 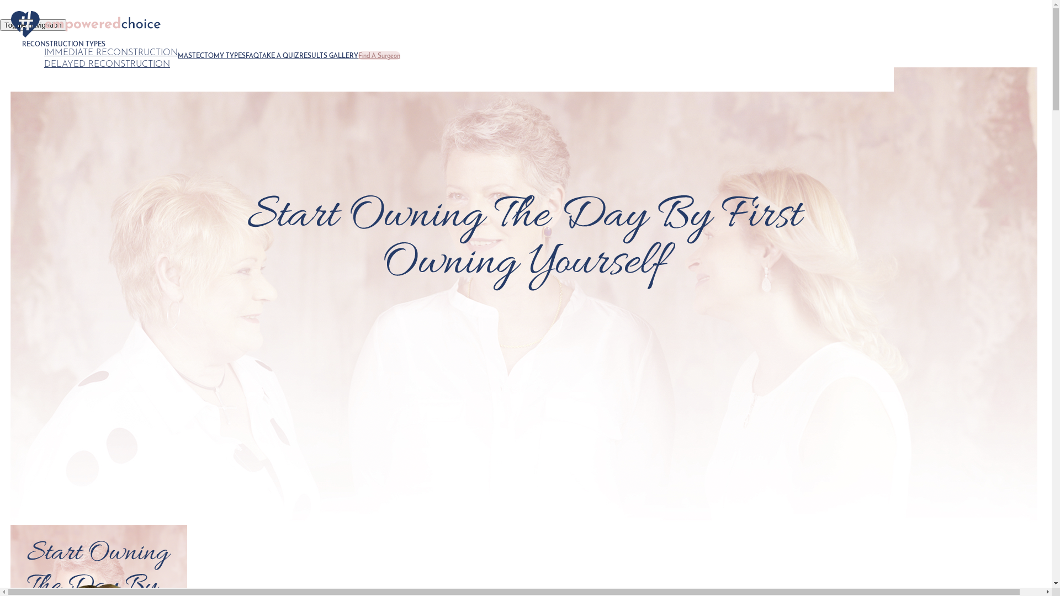 I want to click on MASTECTOMY TYPES, so click(x=212, y=56).